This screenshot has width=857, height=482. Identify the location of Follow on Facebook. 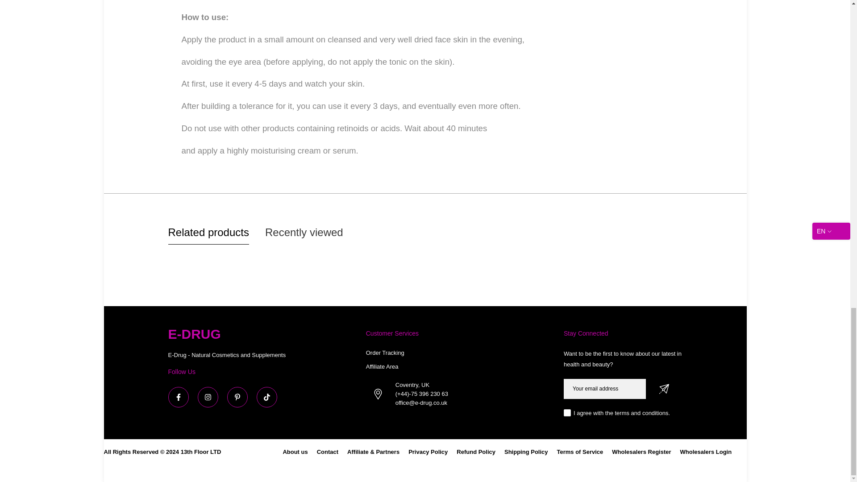
(178, 397).